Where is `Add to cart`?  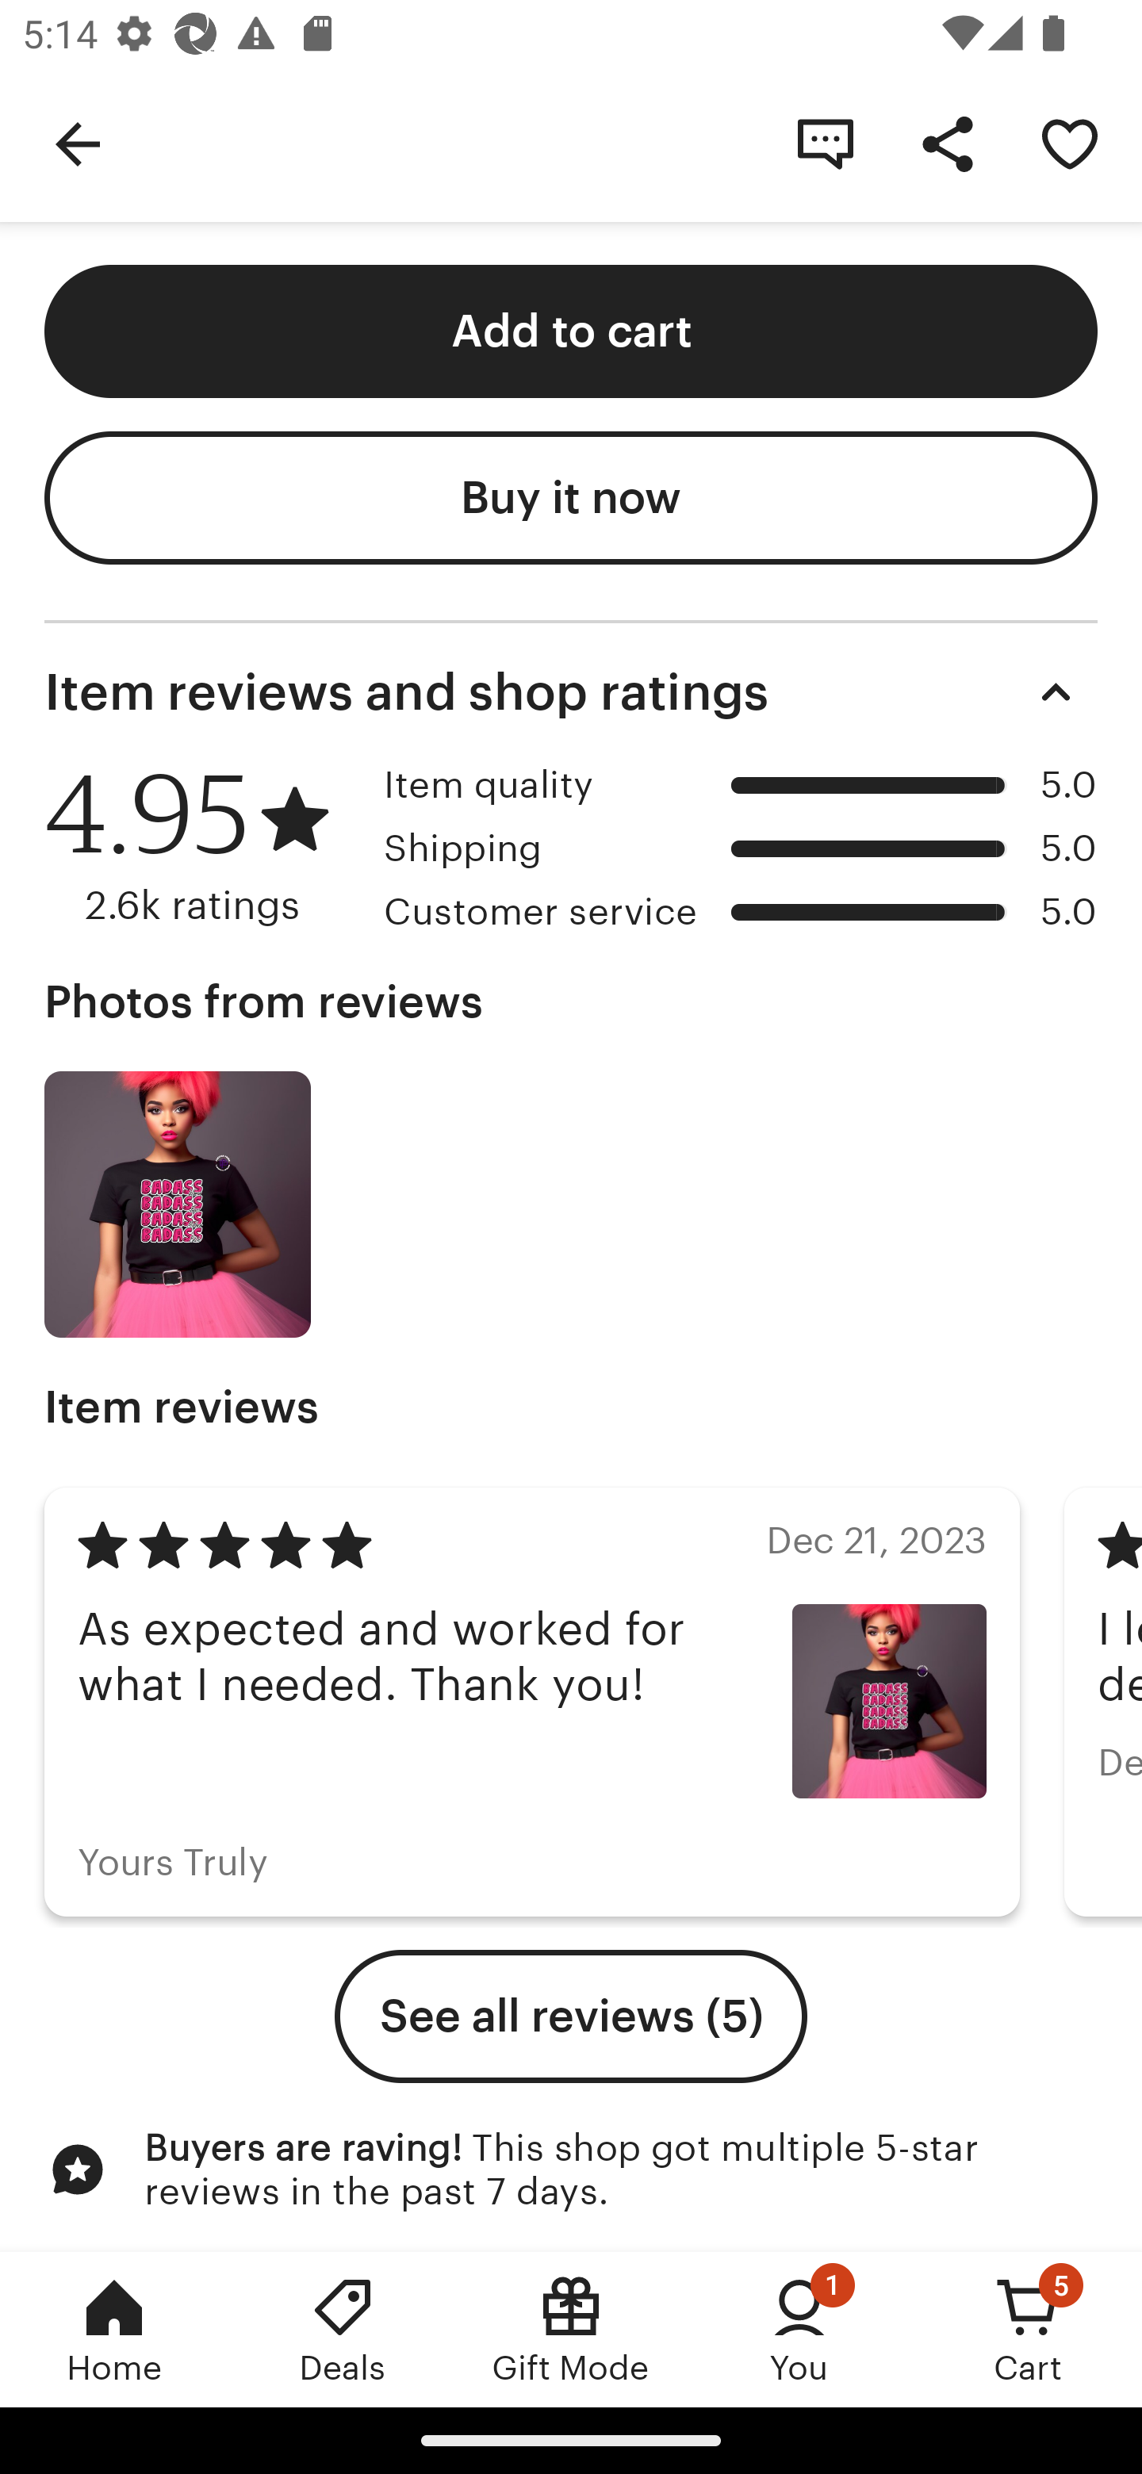
Add to cart is located at coordinates (571, 331).